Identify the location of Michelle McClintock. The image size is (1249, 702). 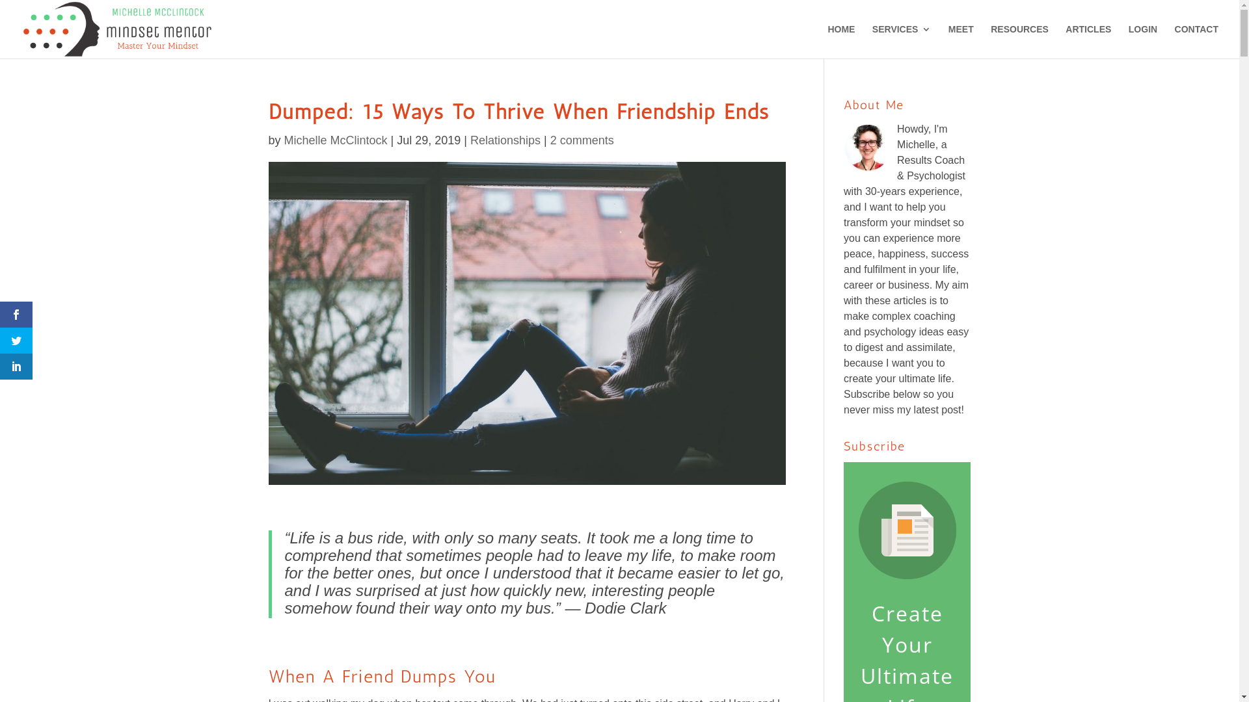
(336, 140).